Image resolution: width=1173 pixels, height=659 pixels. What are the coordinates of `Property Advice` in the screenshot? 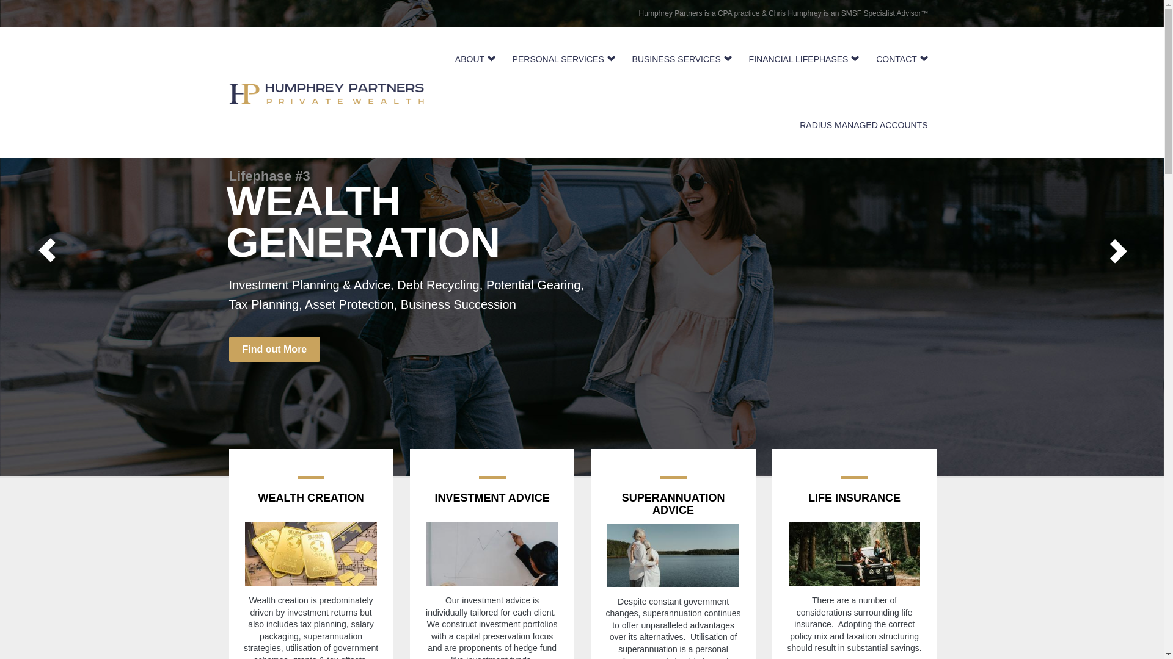 It's located at (466, 263).